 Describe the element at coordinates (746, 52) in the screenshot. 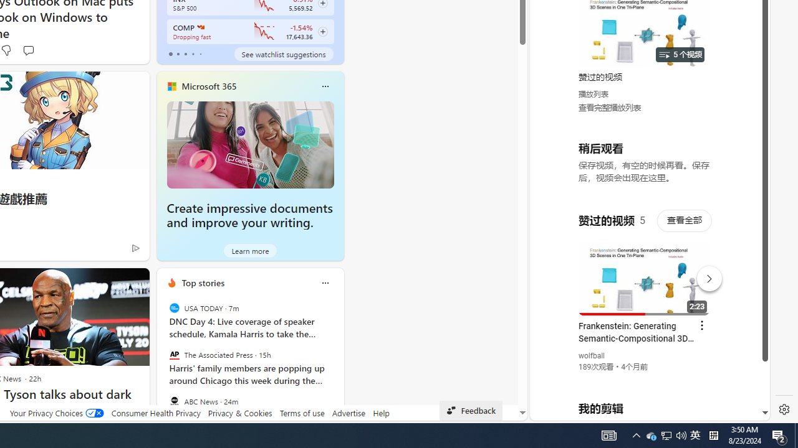

I see `Click to scroll right` at that location.